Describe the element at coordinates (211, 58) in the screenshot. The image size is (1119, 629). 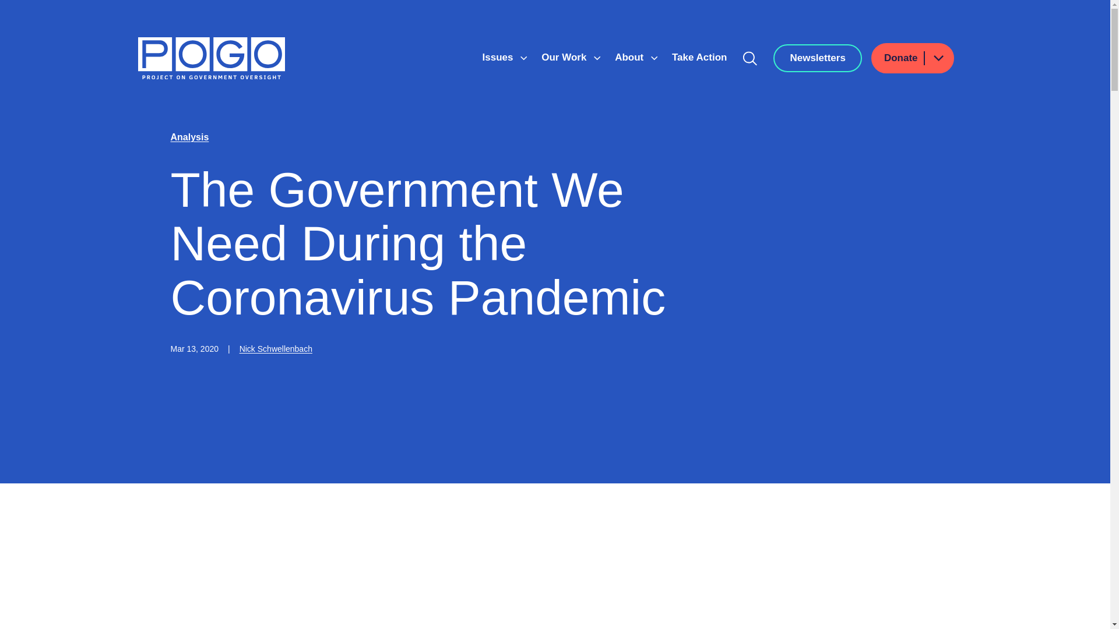
I see `Home` at that location.